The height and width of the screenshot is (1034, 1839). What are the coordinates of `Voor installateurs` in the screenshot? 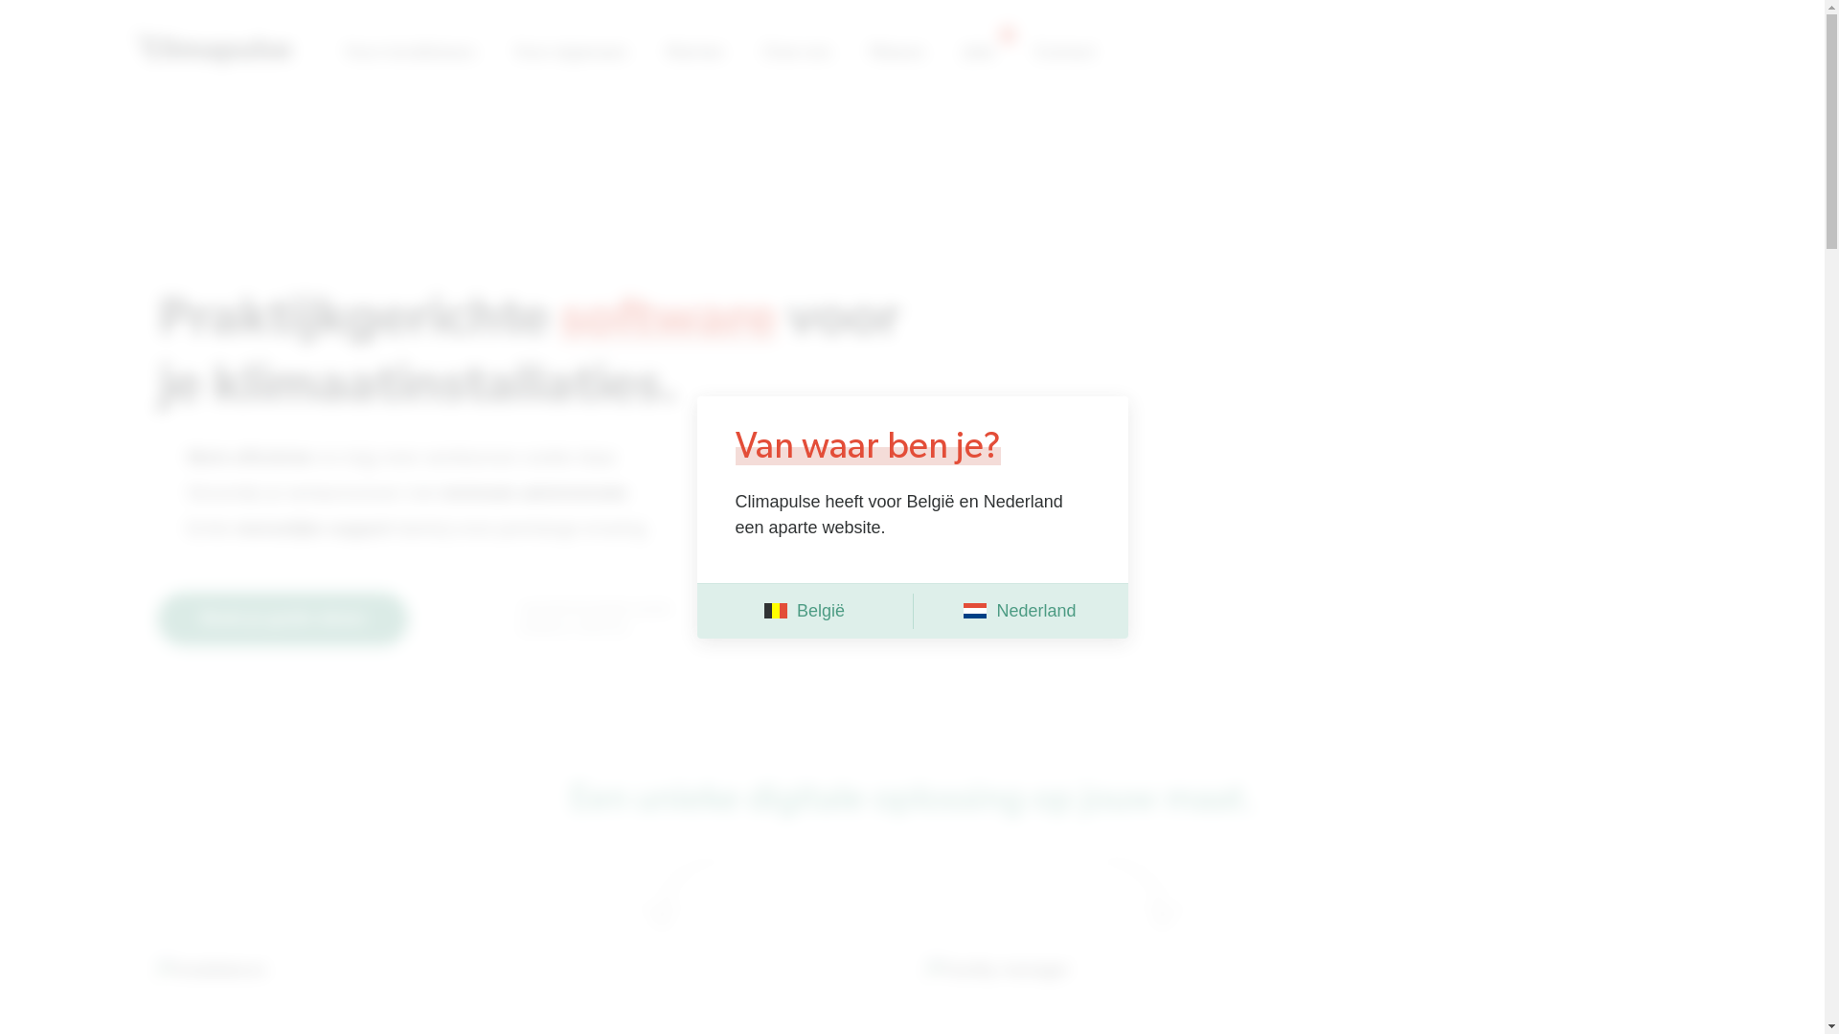 It's located at (410, 54).